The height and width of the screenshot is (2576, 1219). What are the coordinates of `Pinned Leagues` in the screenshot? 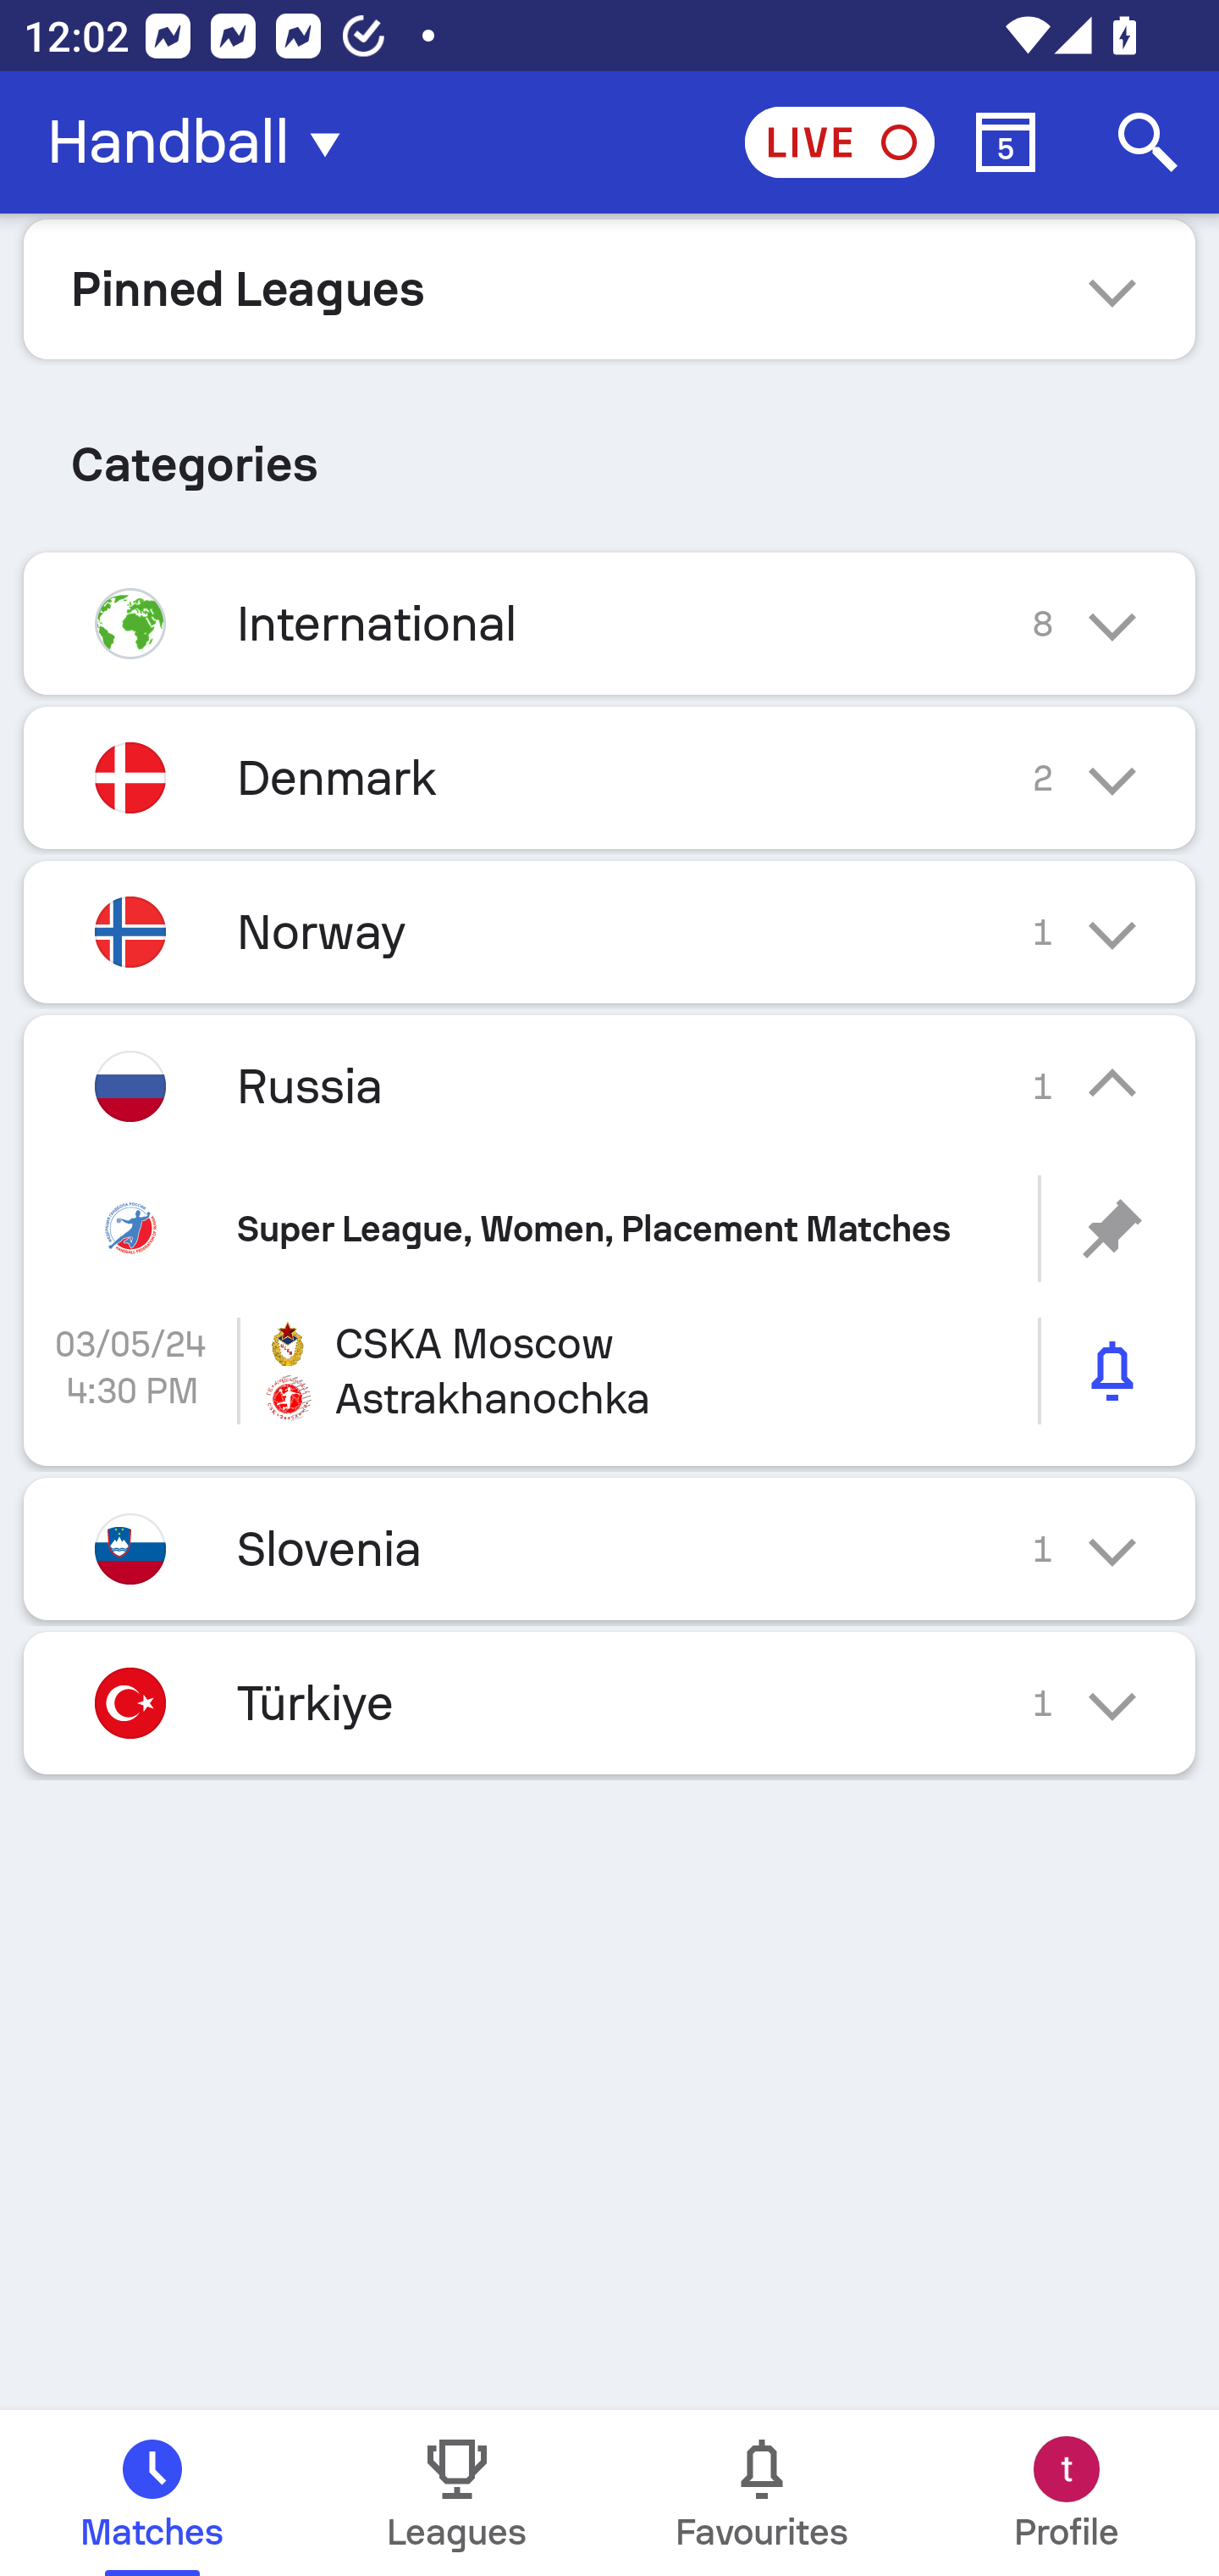 It's located at (609, 288).